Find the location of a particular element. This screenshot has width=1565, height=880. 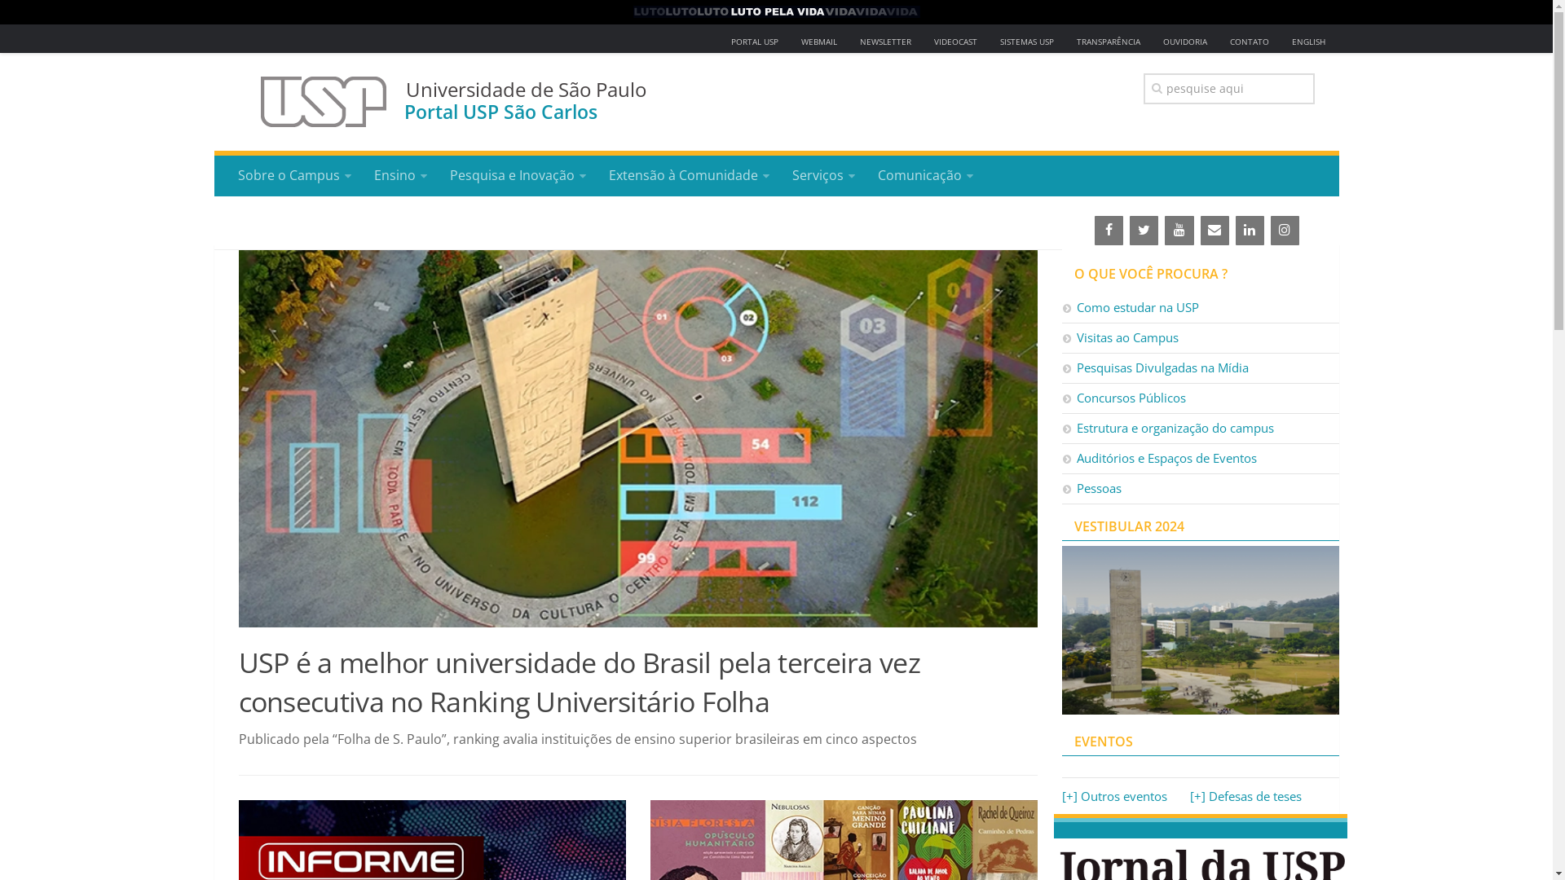

Contact is located at coordinates (1215, 231).